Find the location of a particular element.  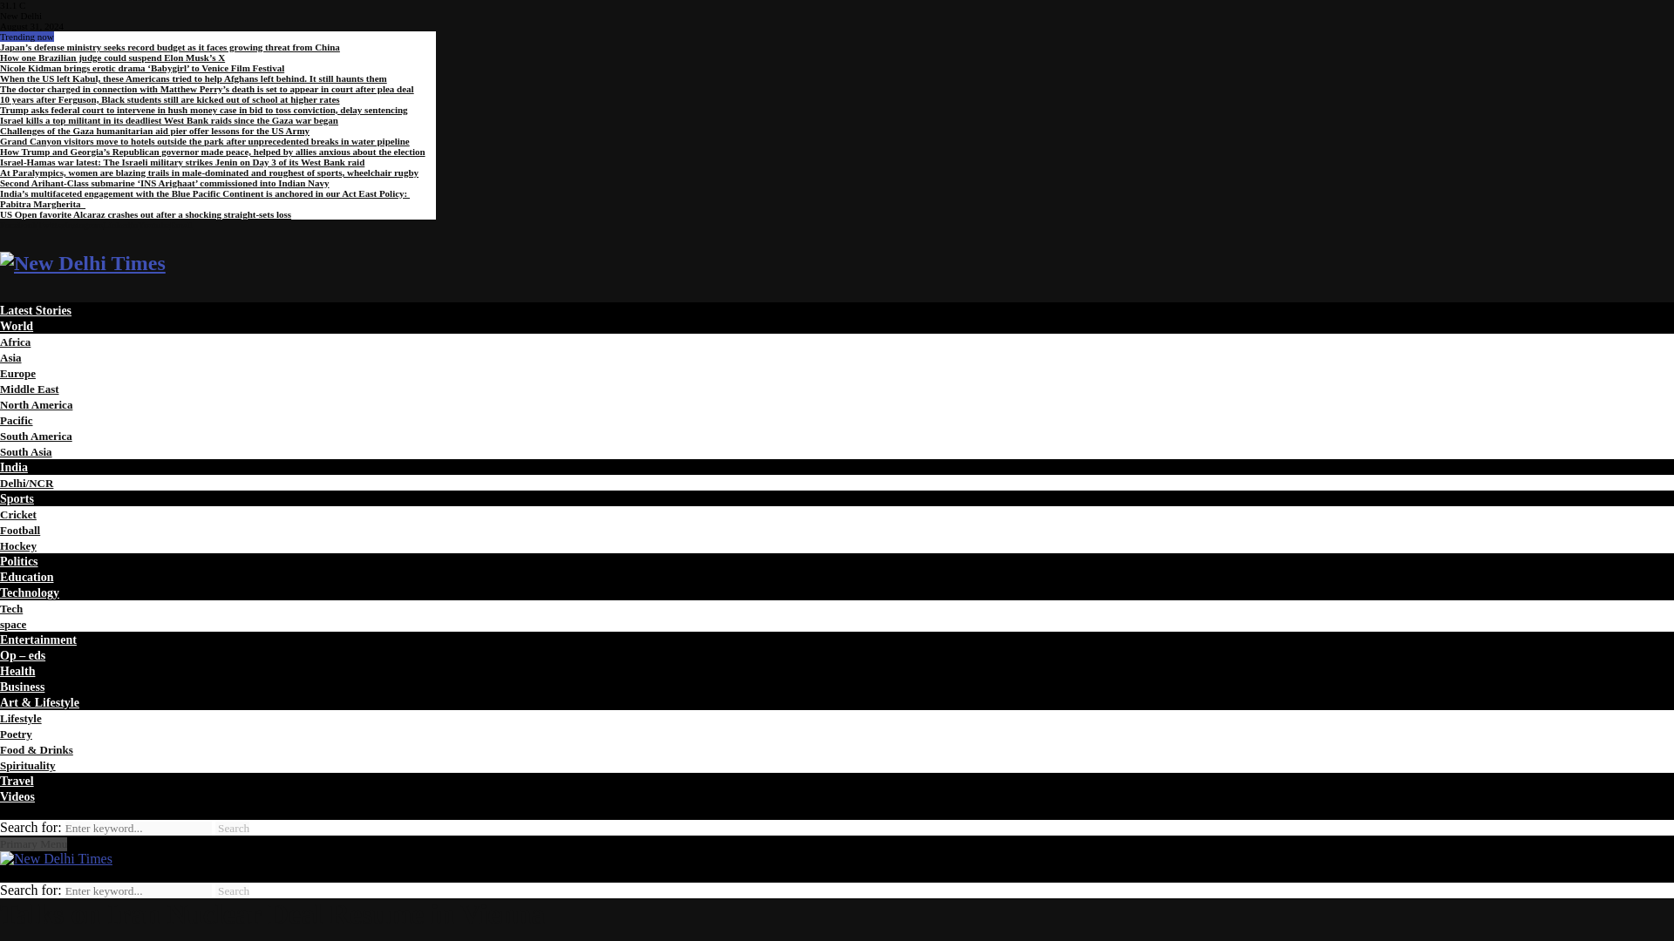

Facebook is located at coordinates (18, 224).